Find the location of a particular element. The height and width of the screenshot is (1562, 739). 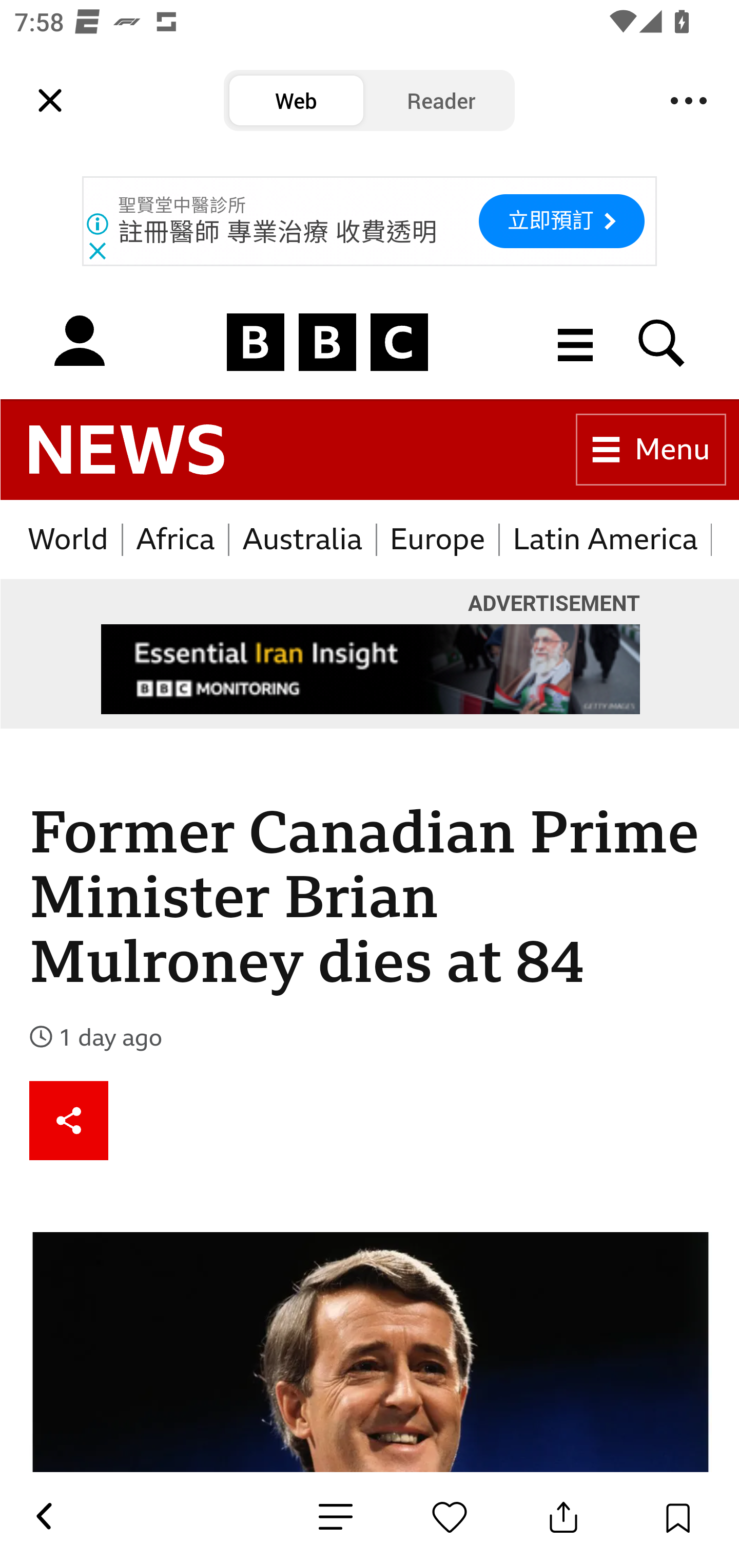

Menu is located at coordinates (689, 101).